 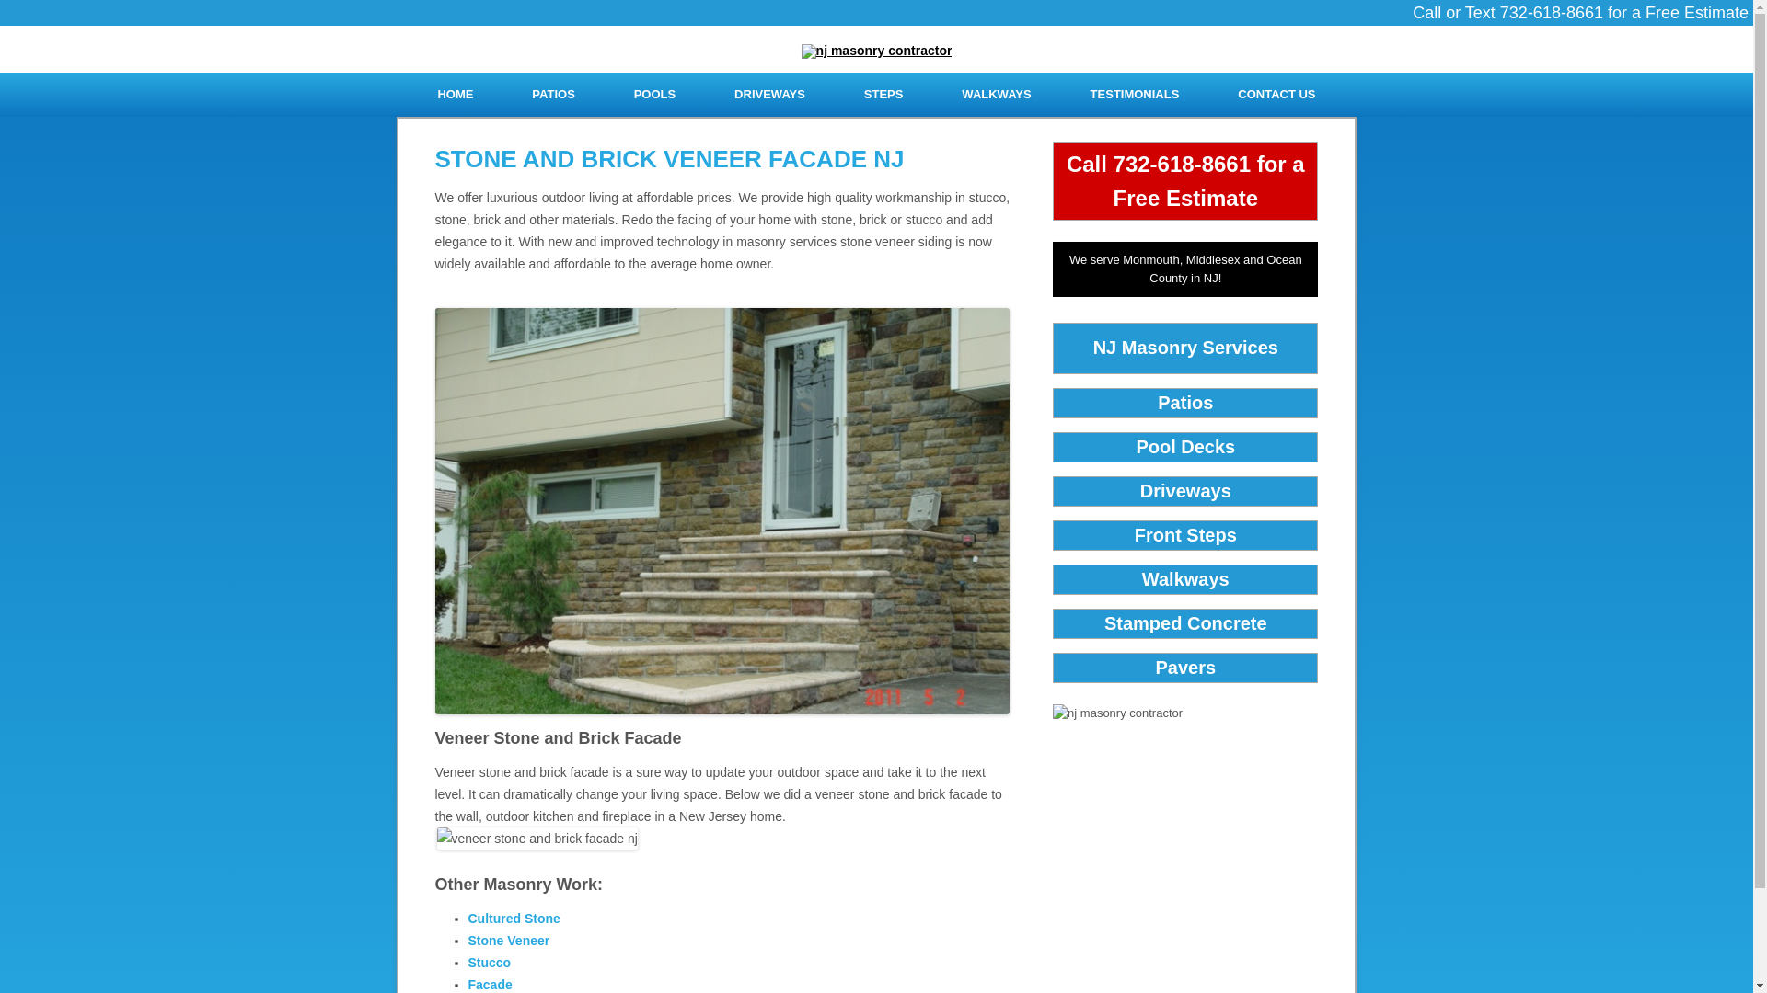 What do you see at coordinates (769, 94) in the screenshot?
I see `Driveways` at bounding box center [769, 94].